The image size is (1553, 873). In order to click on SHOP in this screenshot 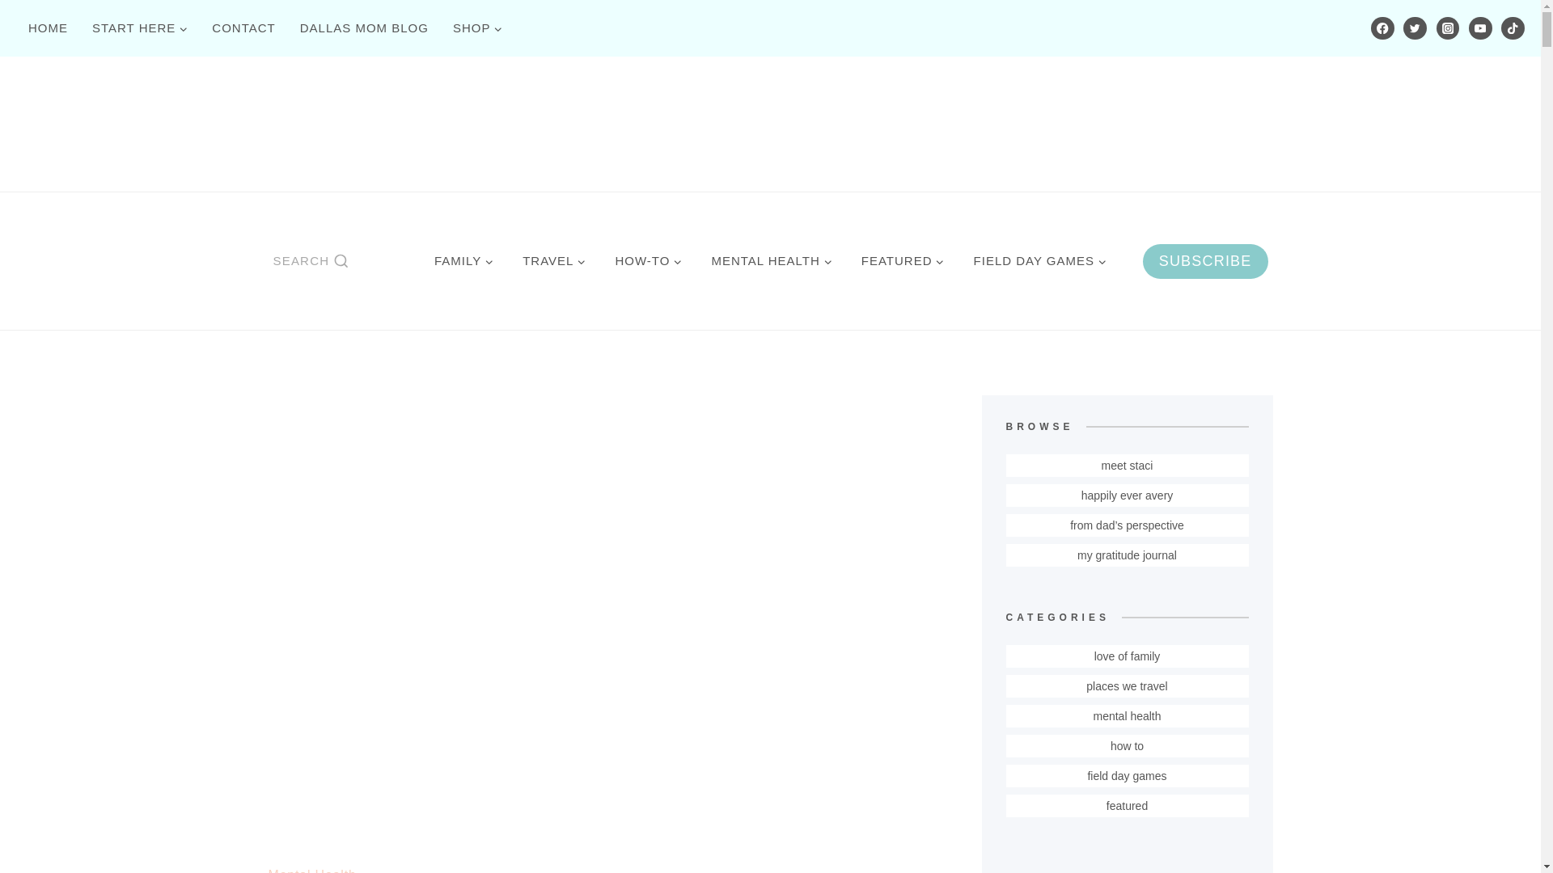, I will do `click(478, 27)`.